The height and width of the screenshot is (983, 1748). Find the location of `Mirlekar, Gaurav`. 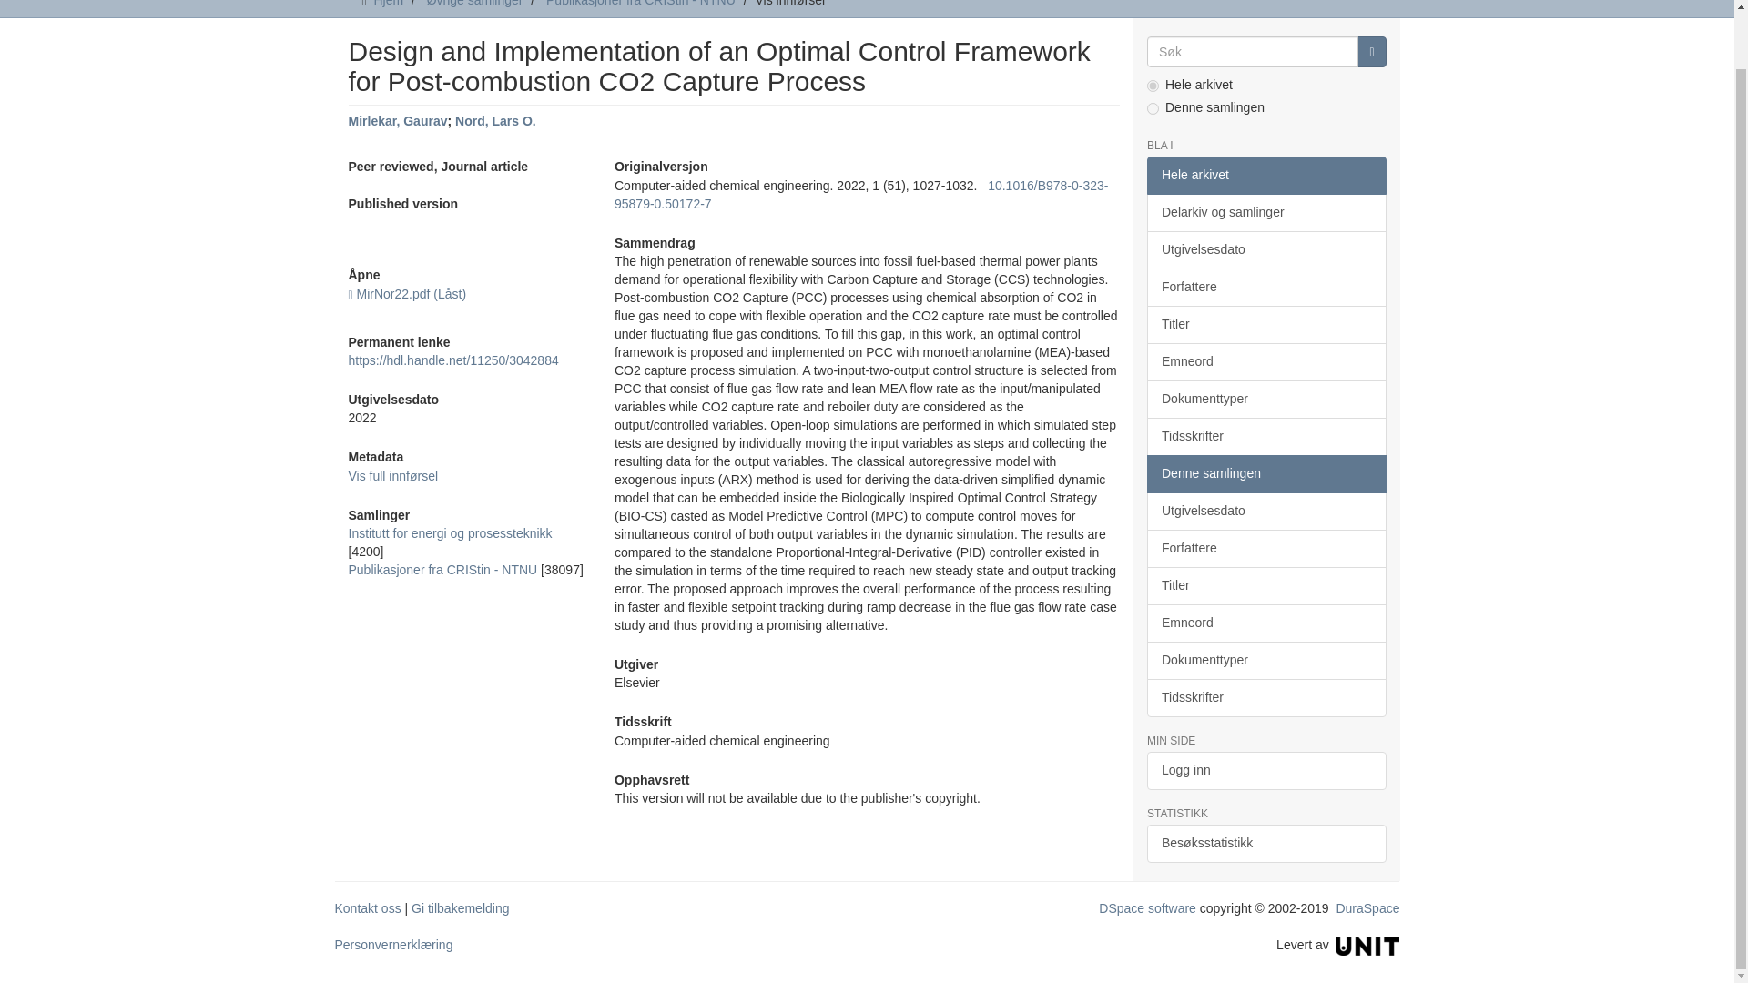

Mirlekar, Gaurav is located at coordinates (397, 121).